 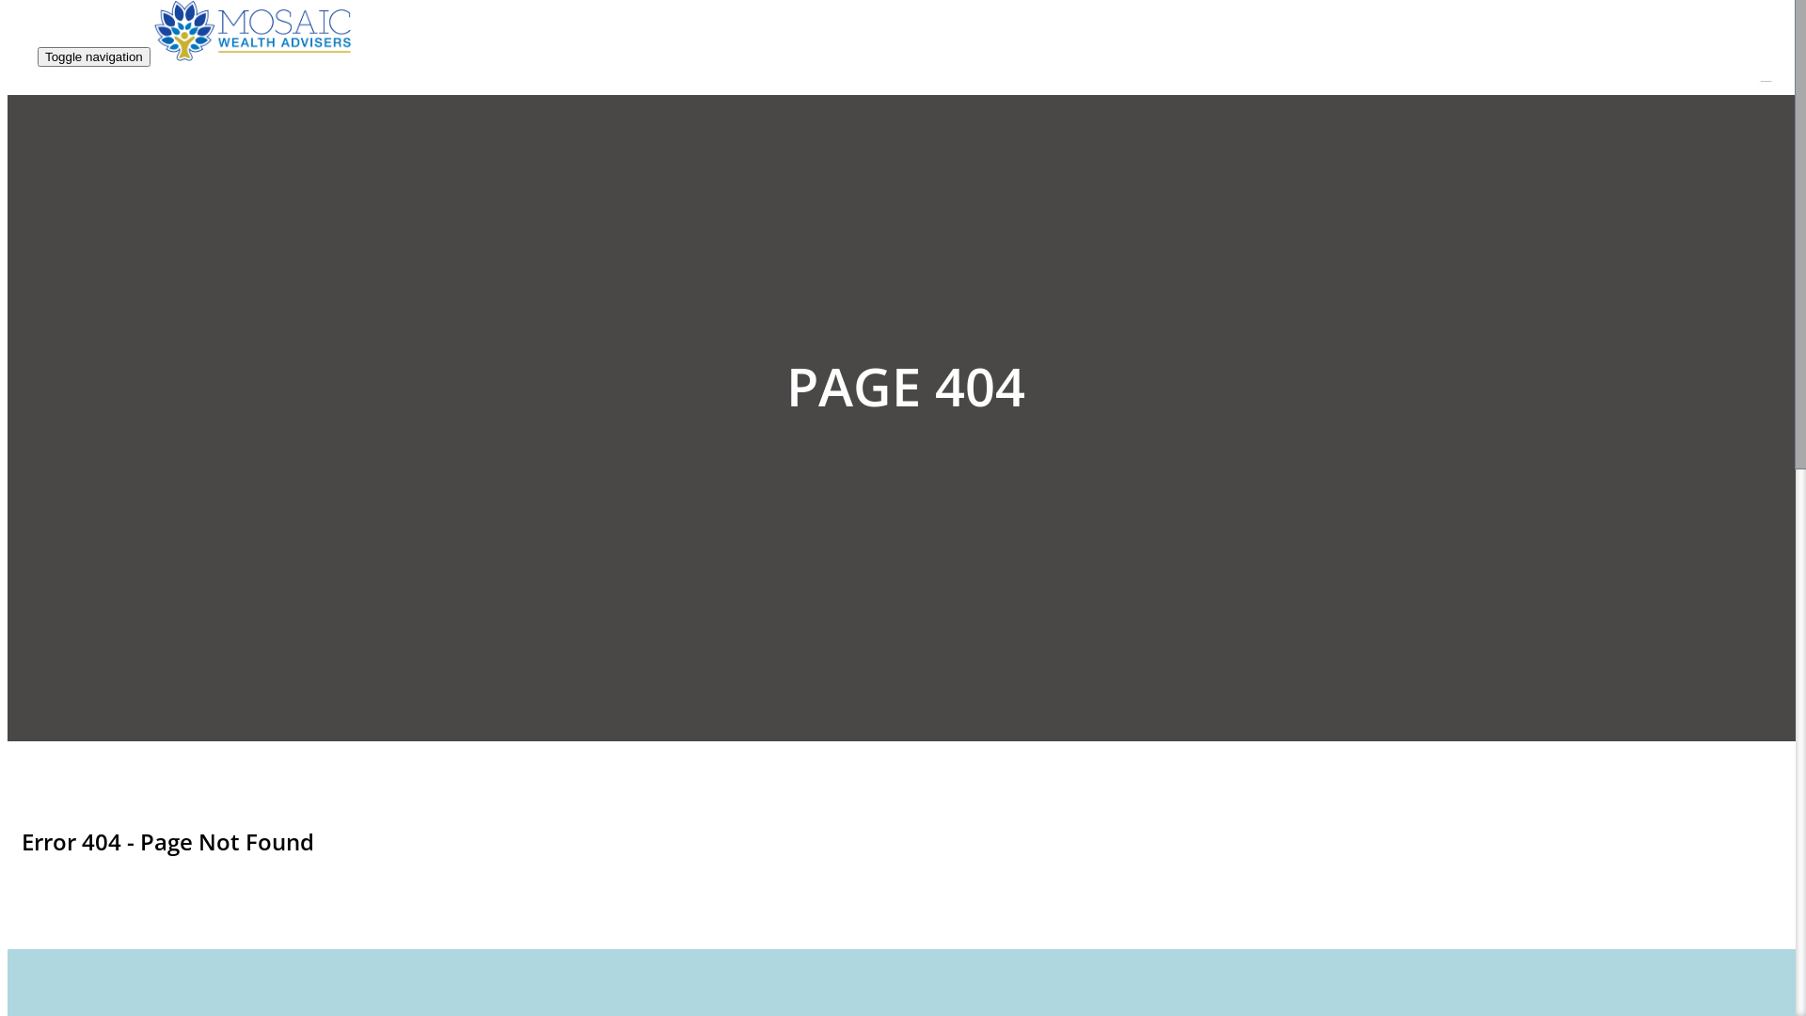 I want to click on Resources, so click(x=1387, y=425).